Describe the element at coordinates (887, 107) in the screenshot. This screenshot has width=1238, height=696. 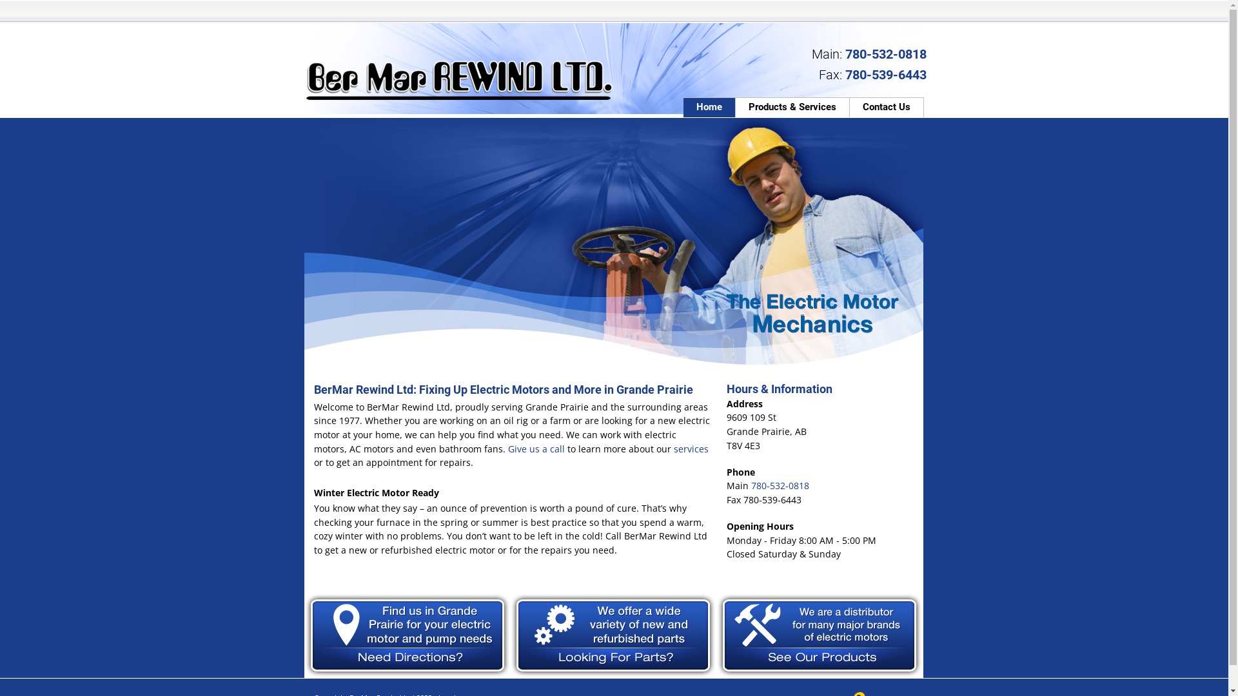
I see `Contact Us` at that location.